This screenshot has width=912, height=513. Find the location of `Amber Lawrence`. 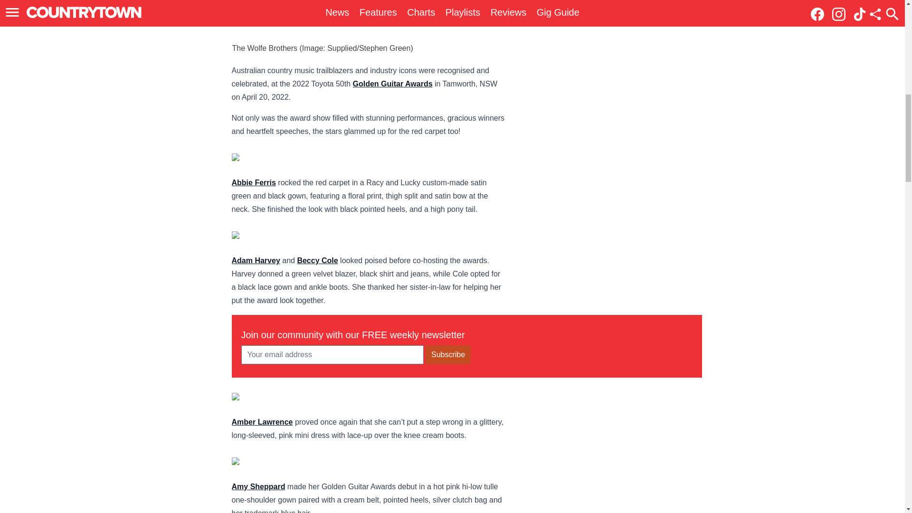

Amber Lawrence is located at coordinates (262, 422).